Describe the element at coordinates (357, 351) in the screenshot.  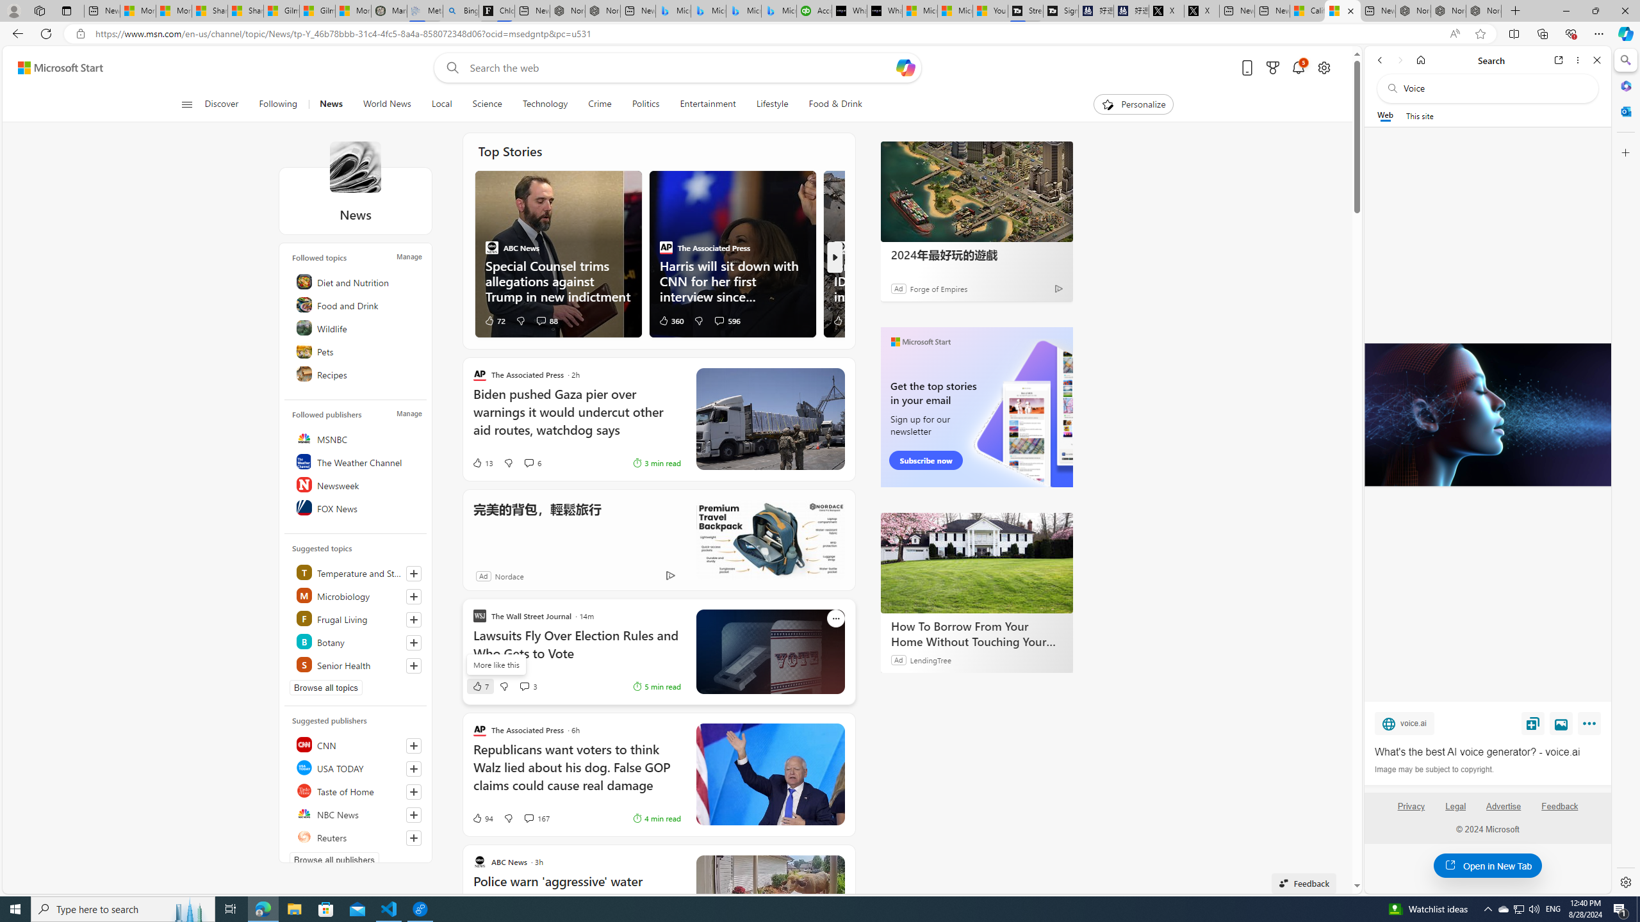
I see `Pets` at that location.